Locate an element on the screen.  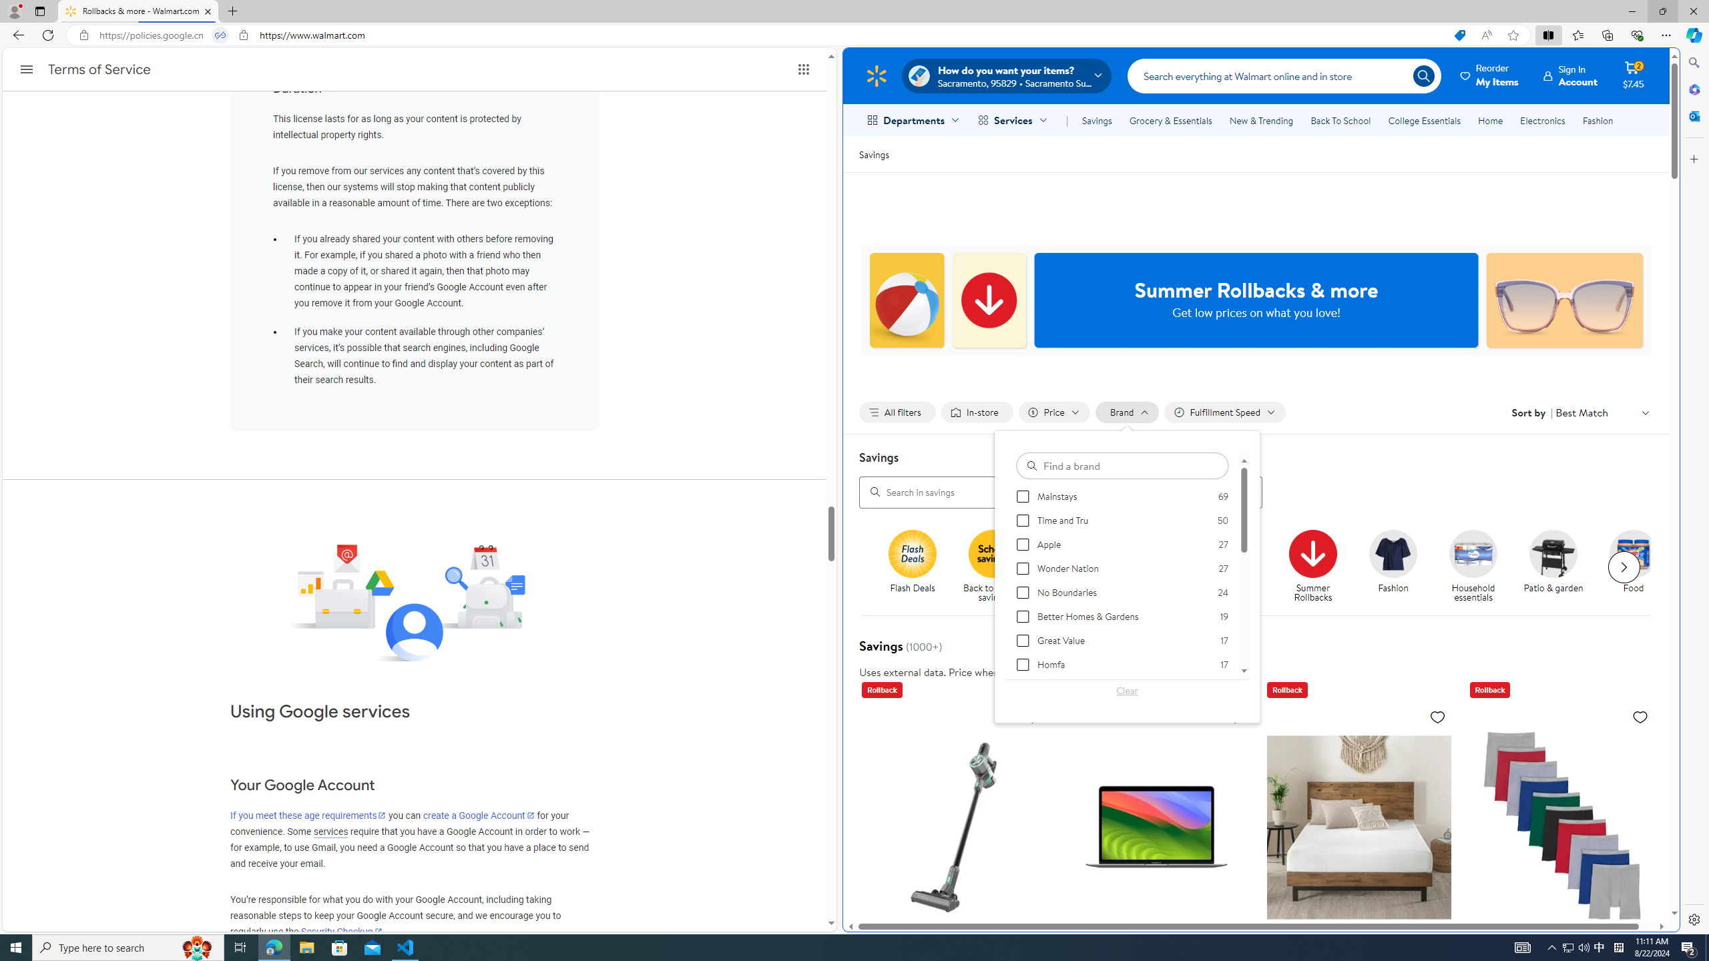
Fashion is located at coordinates (1393, 553).